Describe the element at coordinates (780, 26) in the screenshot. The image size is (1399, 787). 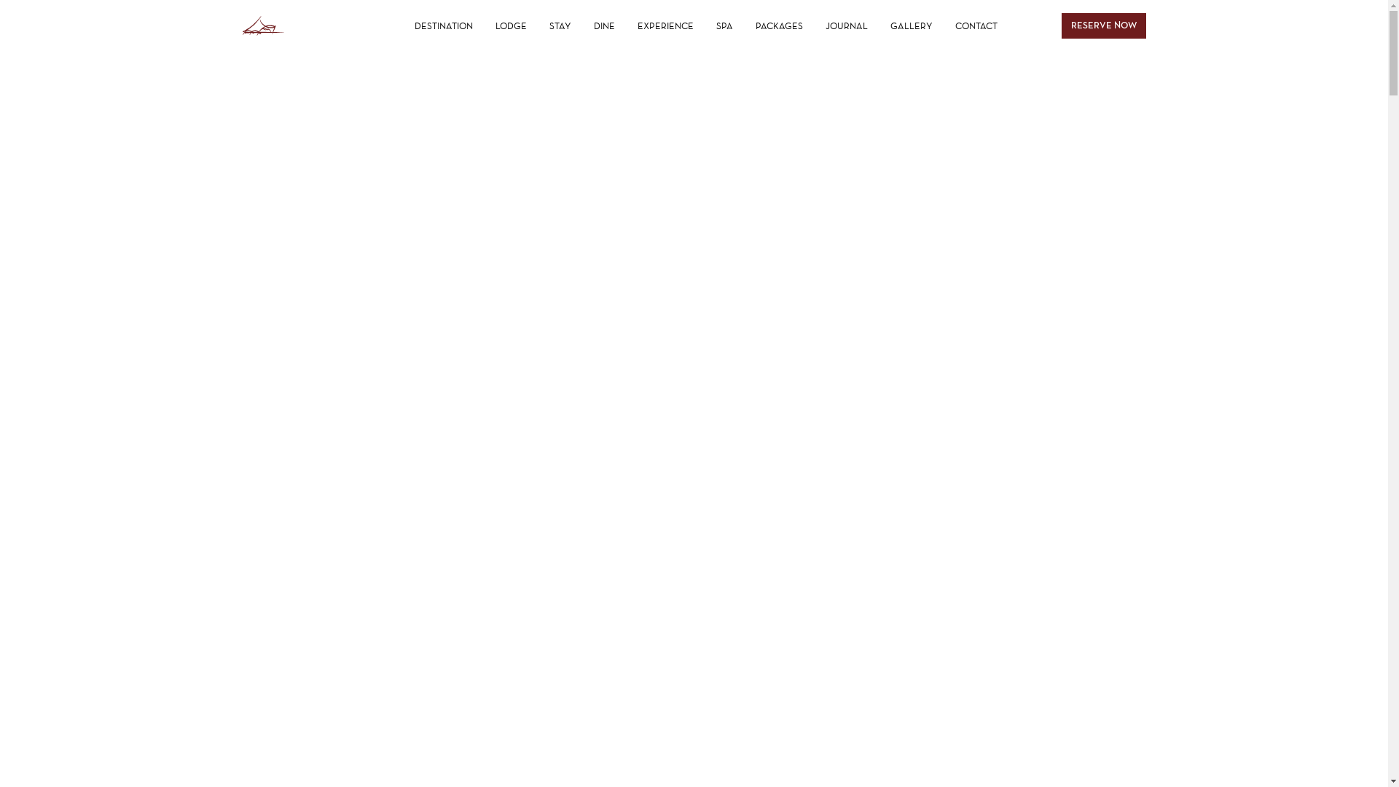
I see `PACKAGES` at that location.